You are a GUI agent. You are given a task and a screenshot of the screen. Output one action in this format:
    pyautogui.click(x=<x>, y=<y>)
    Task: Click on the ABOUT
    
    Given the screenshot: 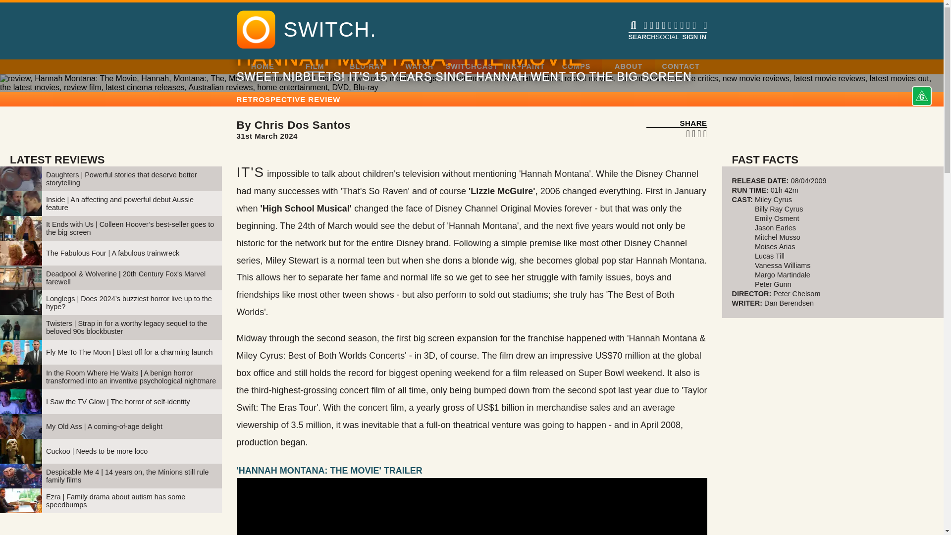 What is the action you would take?
    pyautogui.click(x=628, y=66)
    